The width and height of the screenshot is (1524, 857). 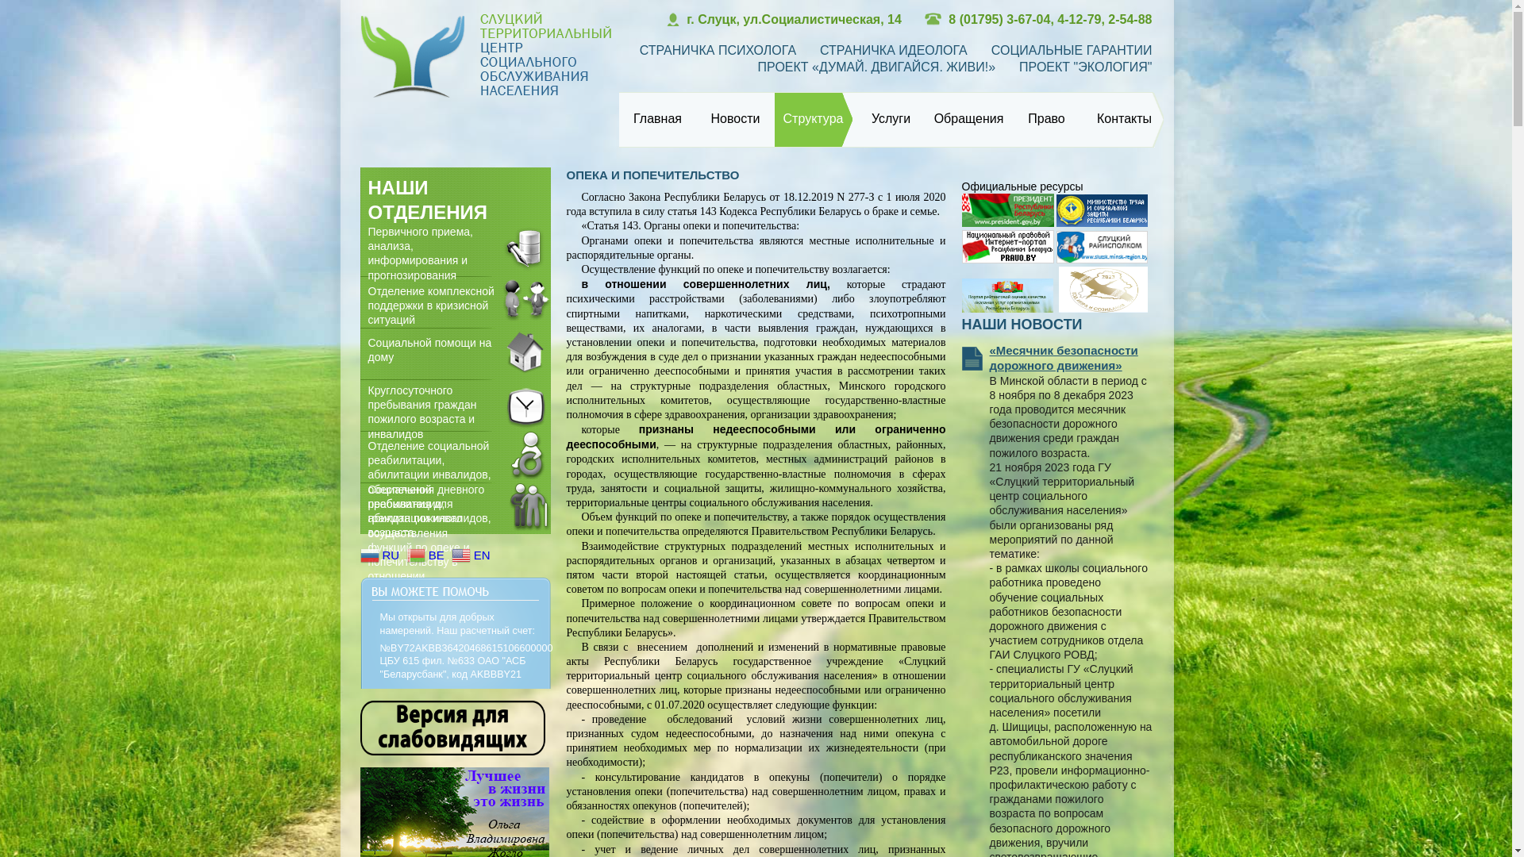 What do you see at coordinates (473, 555) in the screenshot?
I see `EN` at bounding box center [473, 555].